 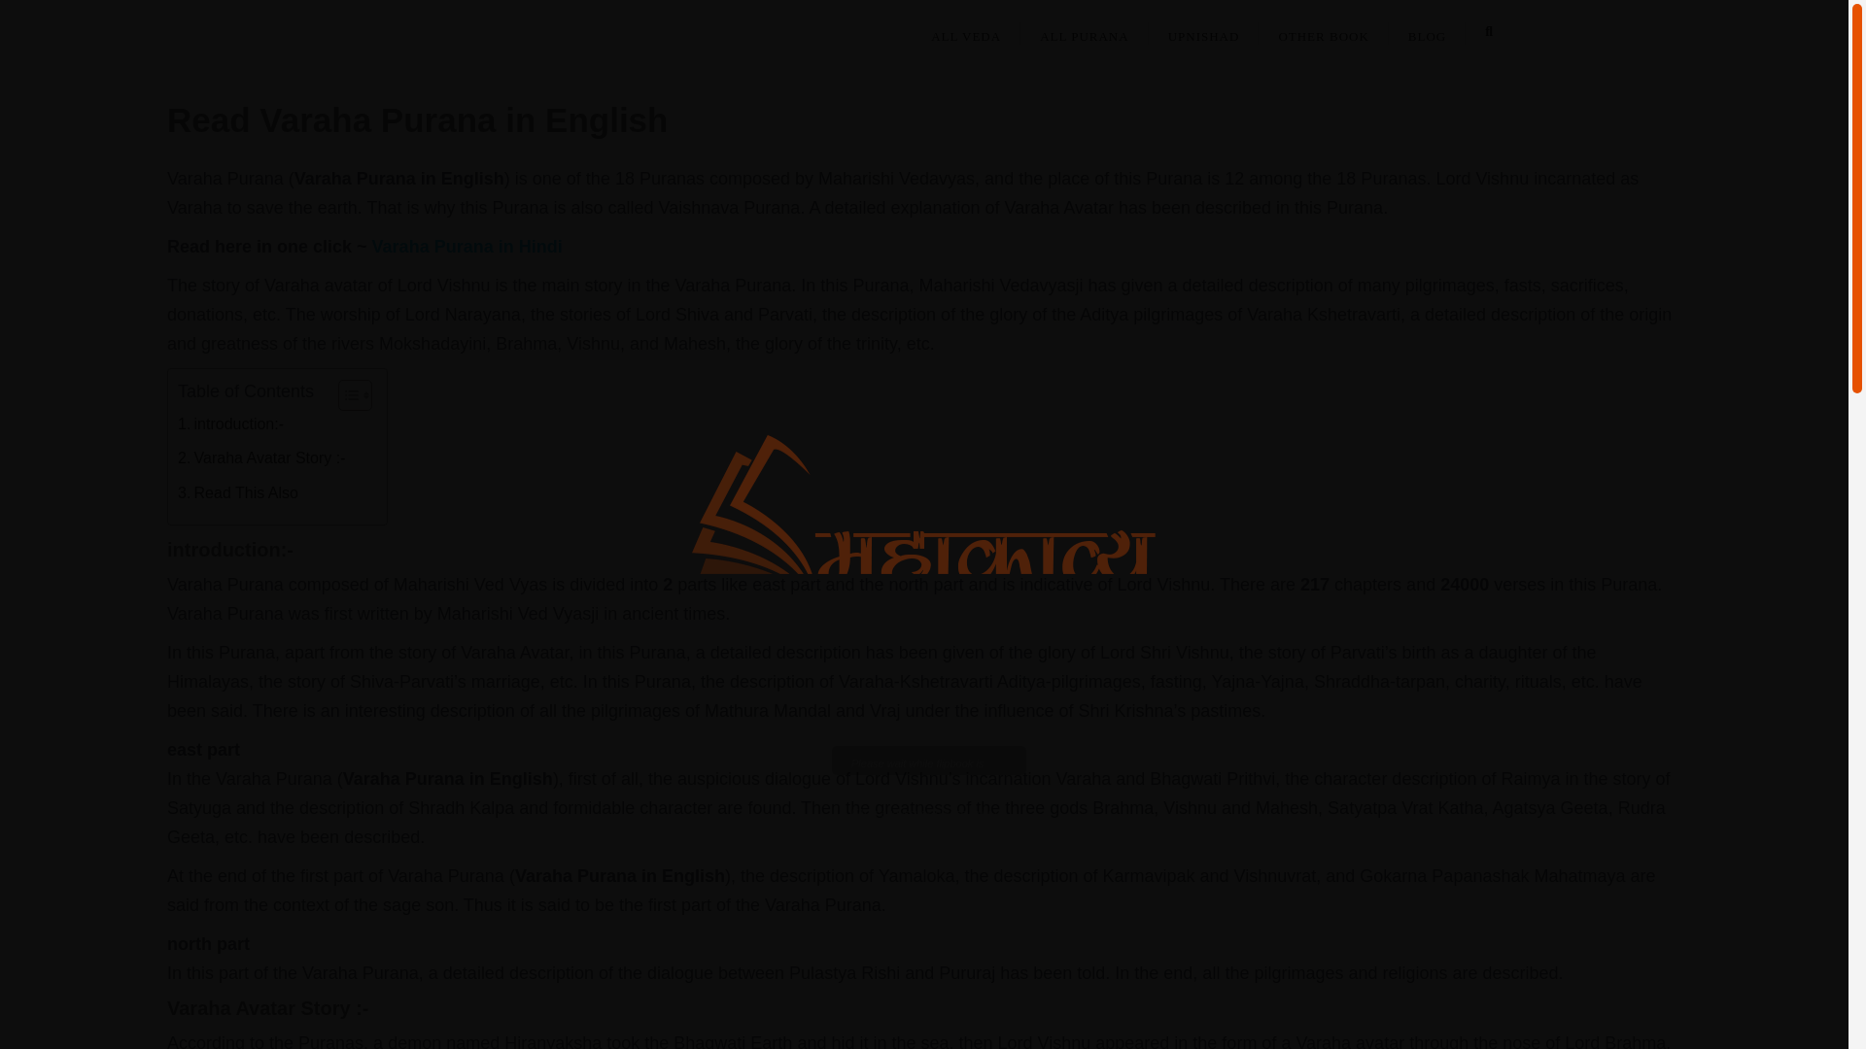 What do you see at coordinates (1204, 31) in the screenshot?
I see `UPNISHAD` at bounding box center [1204, 31].